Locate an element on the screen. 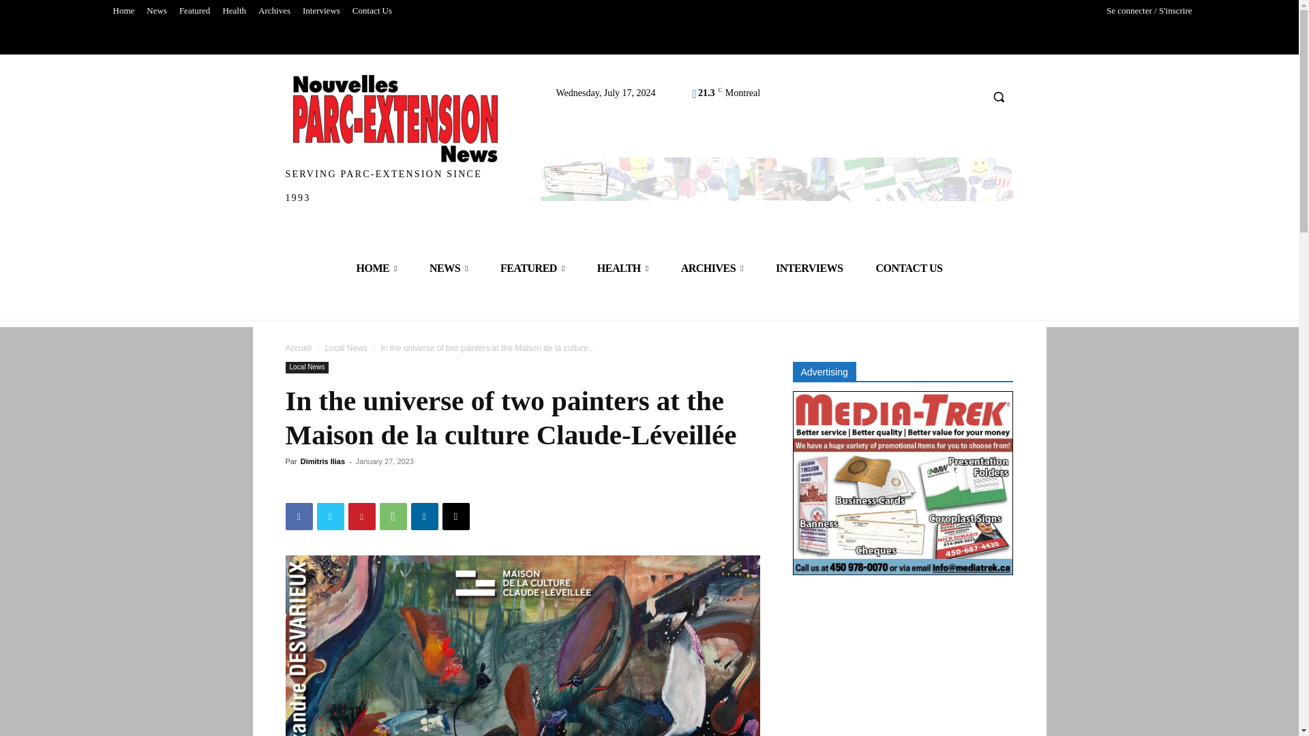 This screenshot has height=736, width=1309. Health is located at coordinates (234, 11).